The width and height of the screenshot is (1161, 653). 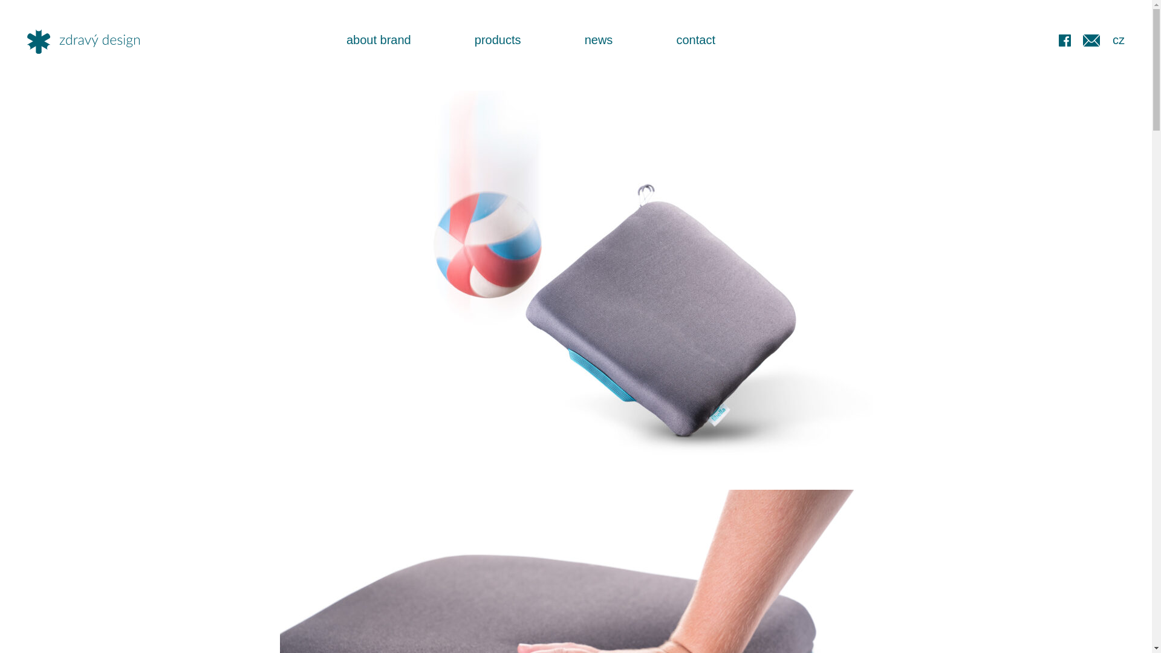 What do you see at coordinates (695, 40) in the screenshot?
I see `contact` at bounding box center [695, 40].